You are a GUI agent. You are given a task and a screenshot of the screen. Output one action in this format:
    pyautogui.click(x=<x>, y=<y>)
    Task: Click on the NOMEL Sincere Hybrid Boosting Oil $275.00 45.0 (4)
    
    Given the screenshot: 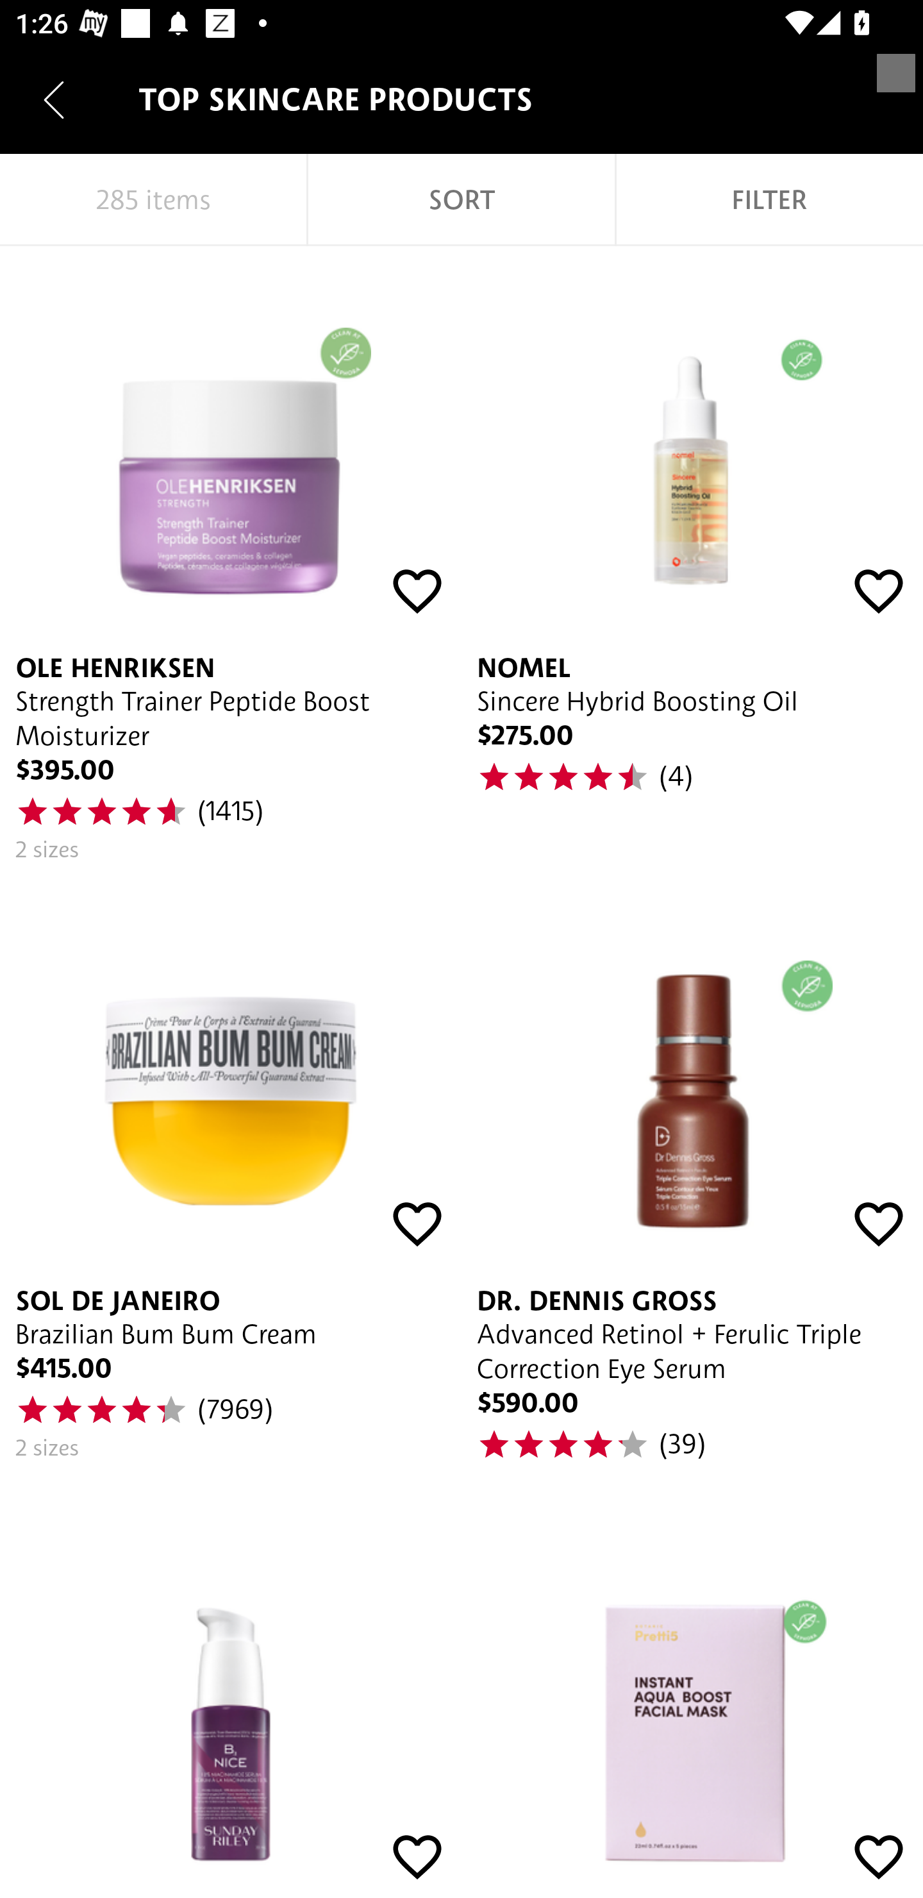 What is the action you would take?
    pyautogui.click(x=692, y=562)
    